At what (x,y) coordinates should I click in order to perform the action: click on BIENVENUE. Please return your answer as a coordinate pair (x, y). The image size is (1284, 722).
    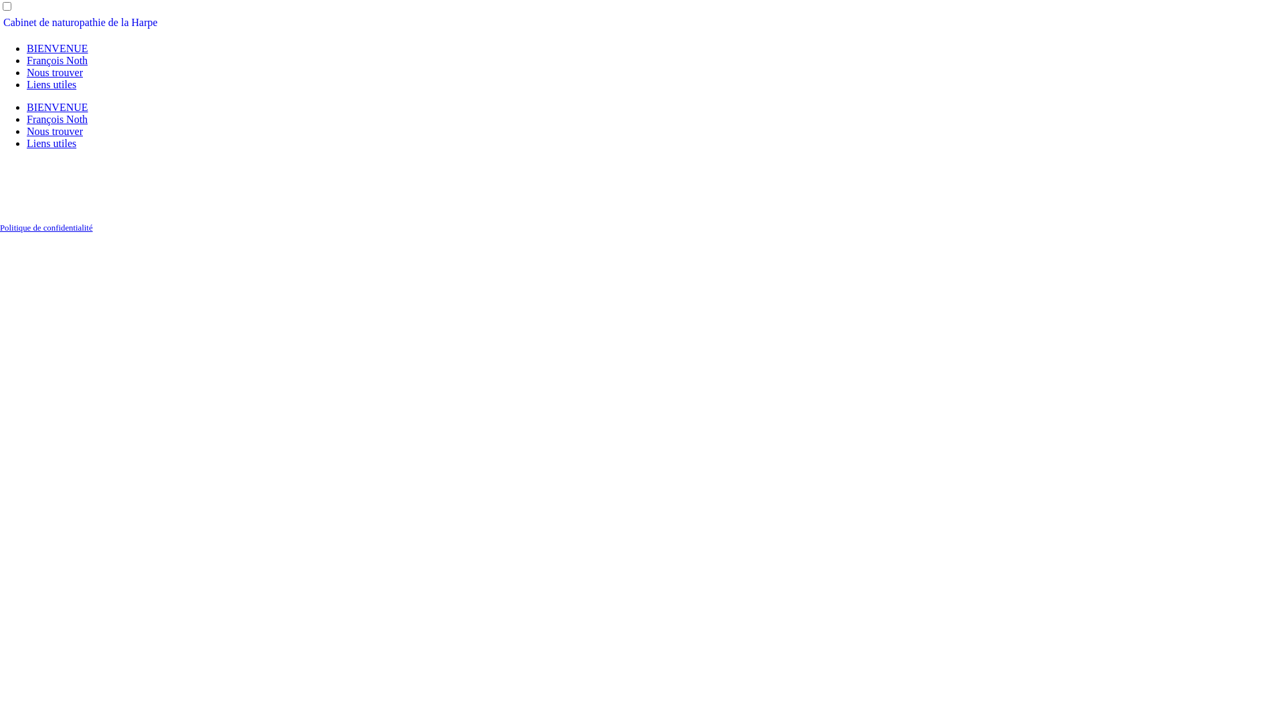
    Looking at the image, I should click on (58, 48).